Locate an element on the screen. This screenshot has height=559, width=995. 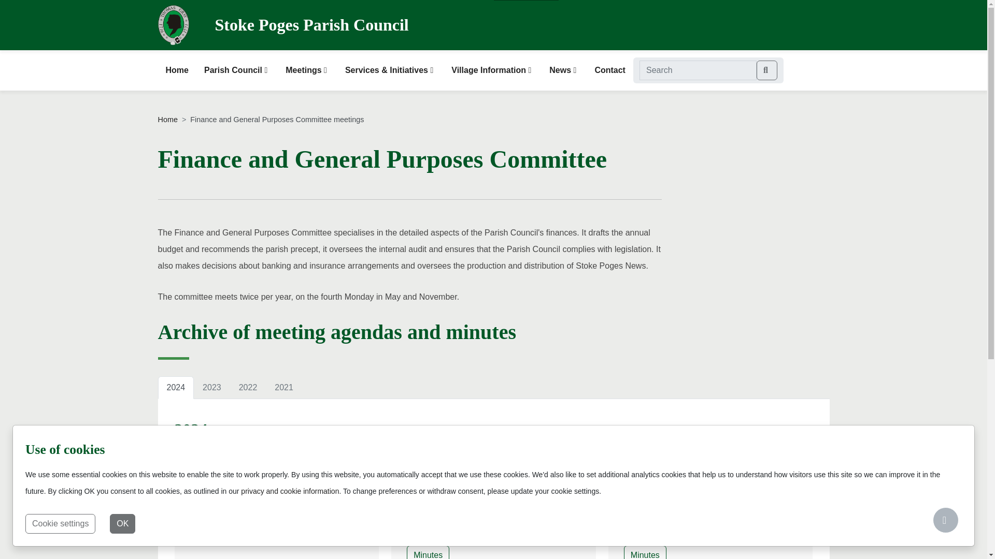
2023 is located at coordinates (211, 387).